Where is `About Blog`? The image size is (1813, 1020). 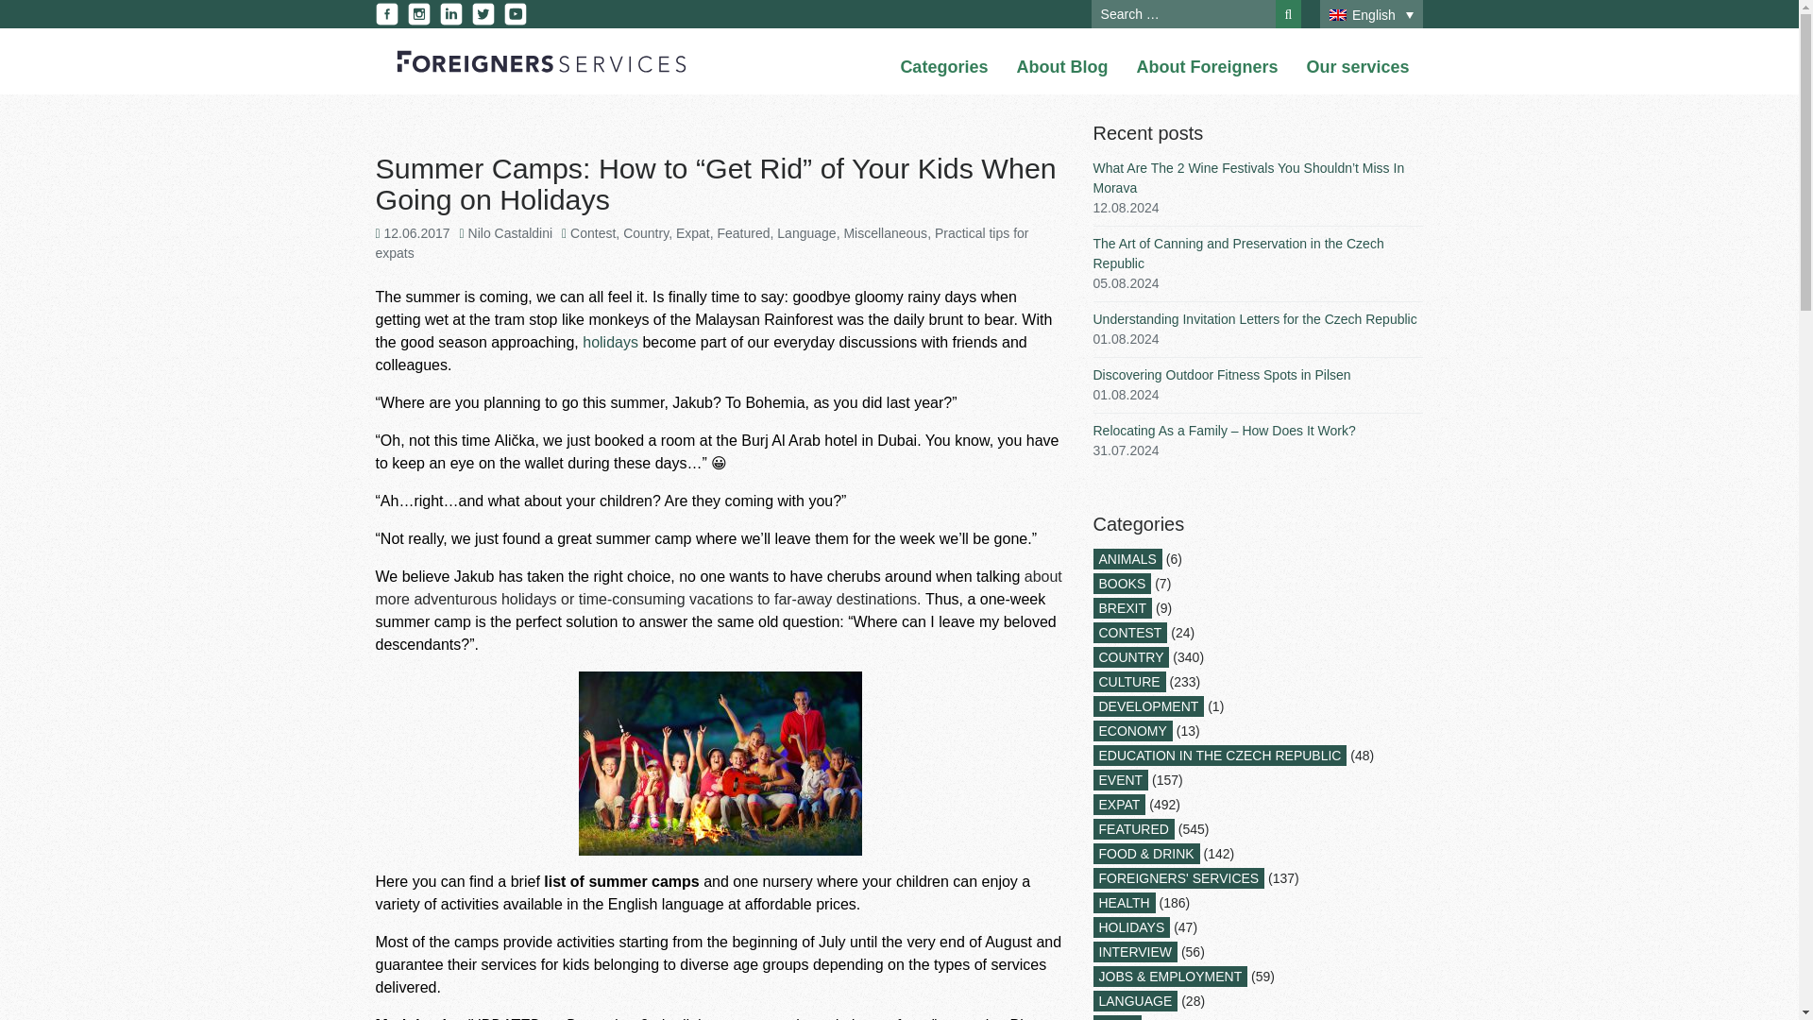 About Blog is located at coordinates (1061, 68).